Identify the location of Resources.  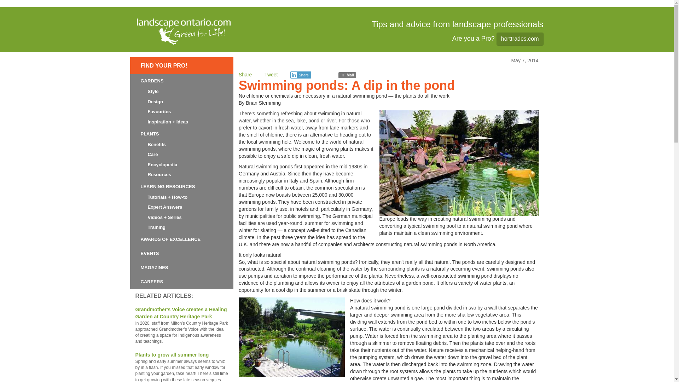
(159, 174).